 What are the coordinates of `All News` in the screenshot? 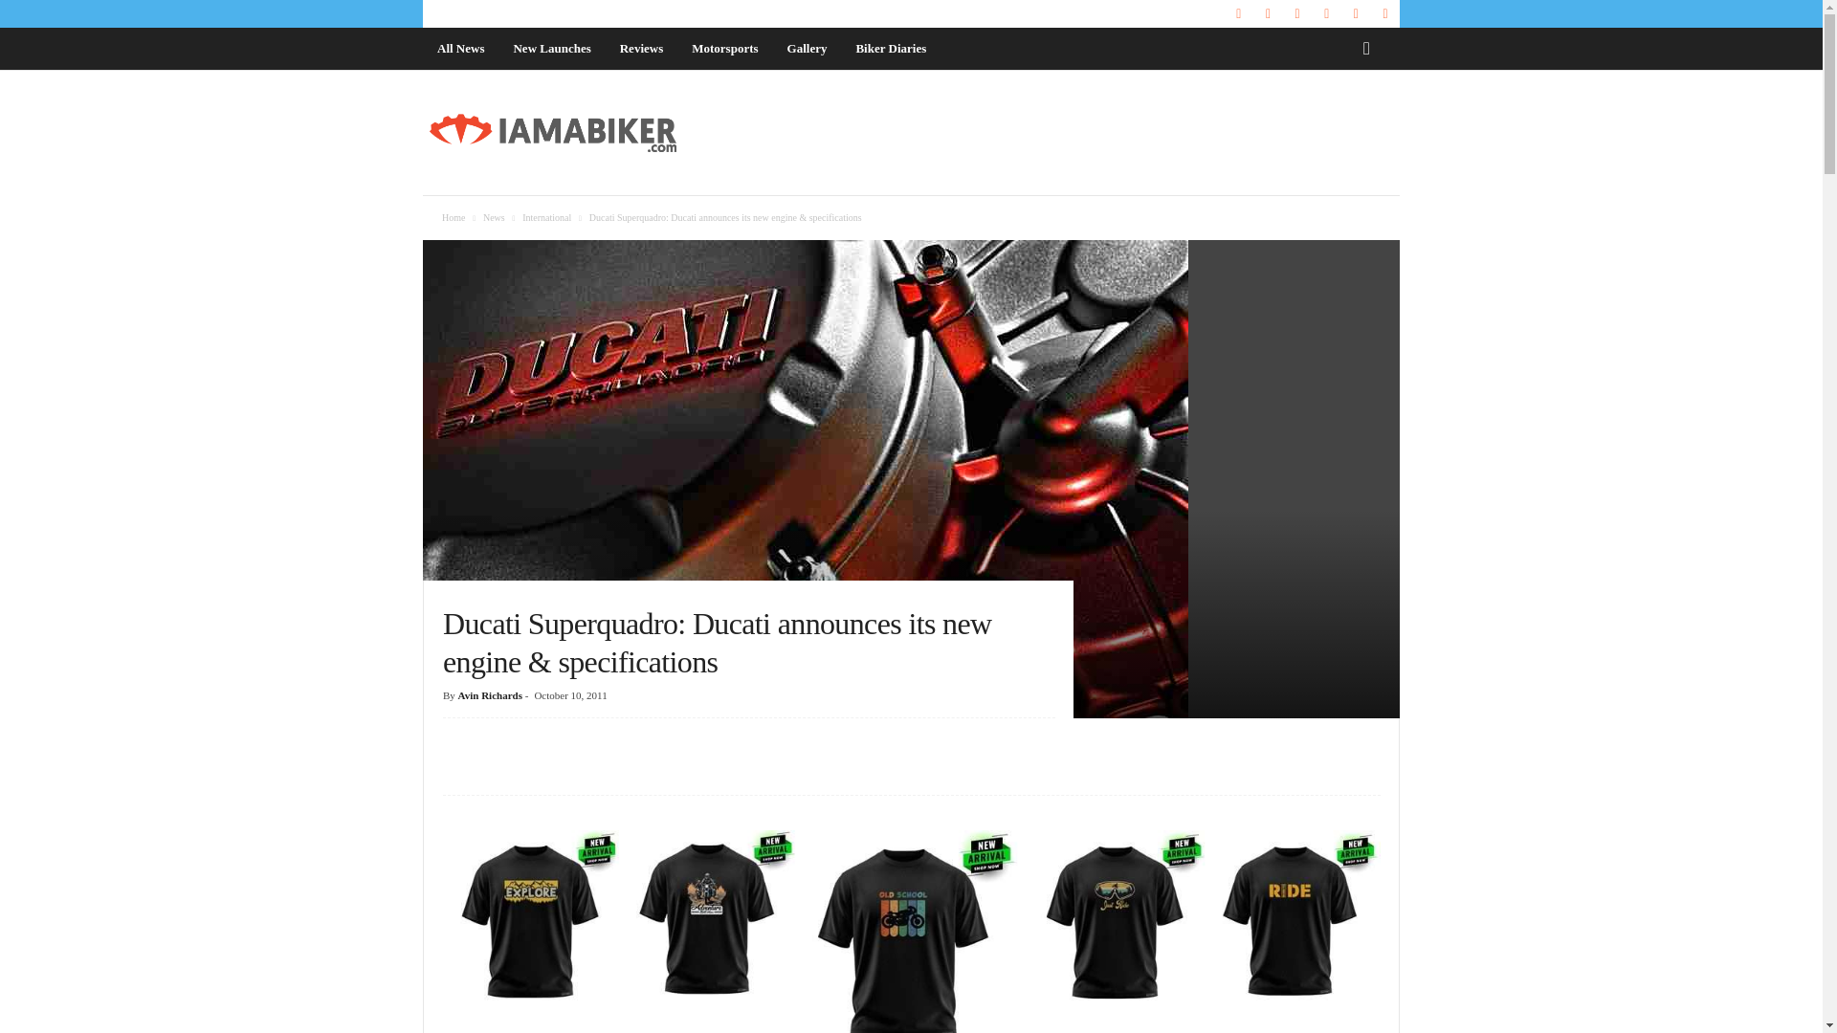 It's located at (459, 49).